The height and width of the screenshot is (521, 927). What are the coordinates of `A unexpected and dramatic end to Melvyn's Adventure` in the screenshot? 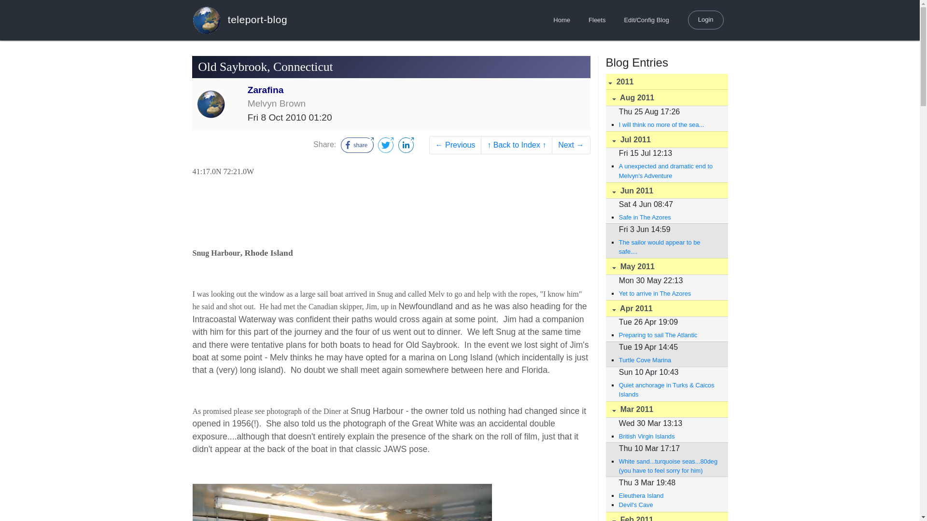 It's located at (669, 170).